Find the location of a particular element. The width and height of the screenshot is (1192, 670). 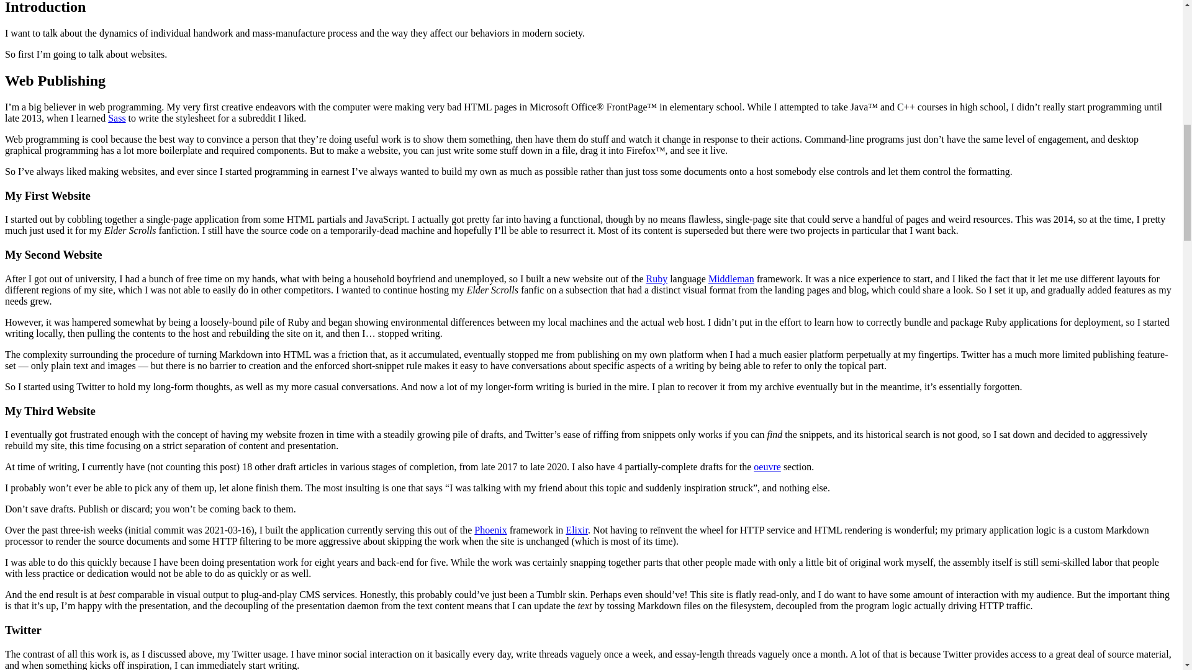

Middleman is located at coordinates (731, 278).